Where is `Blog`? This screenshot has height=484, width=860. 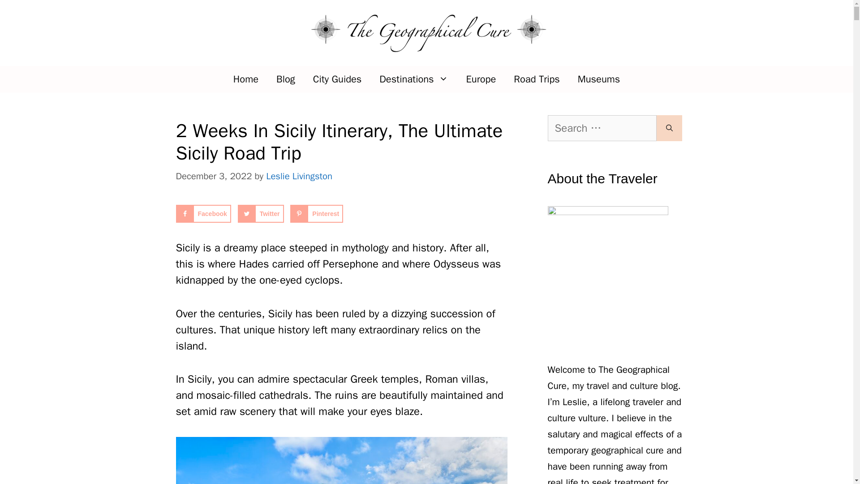
Blog is located at coordinates (286, 79).